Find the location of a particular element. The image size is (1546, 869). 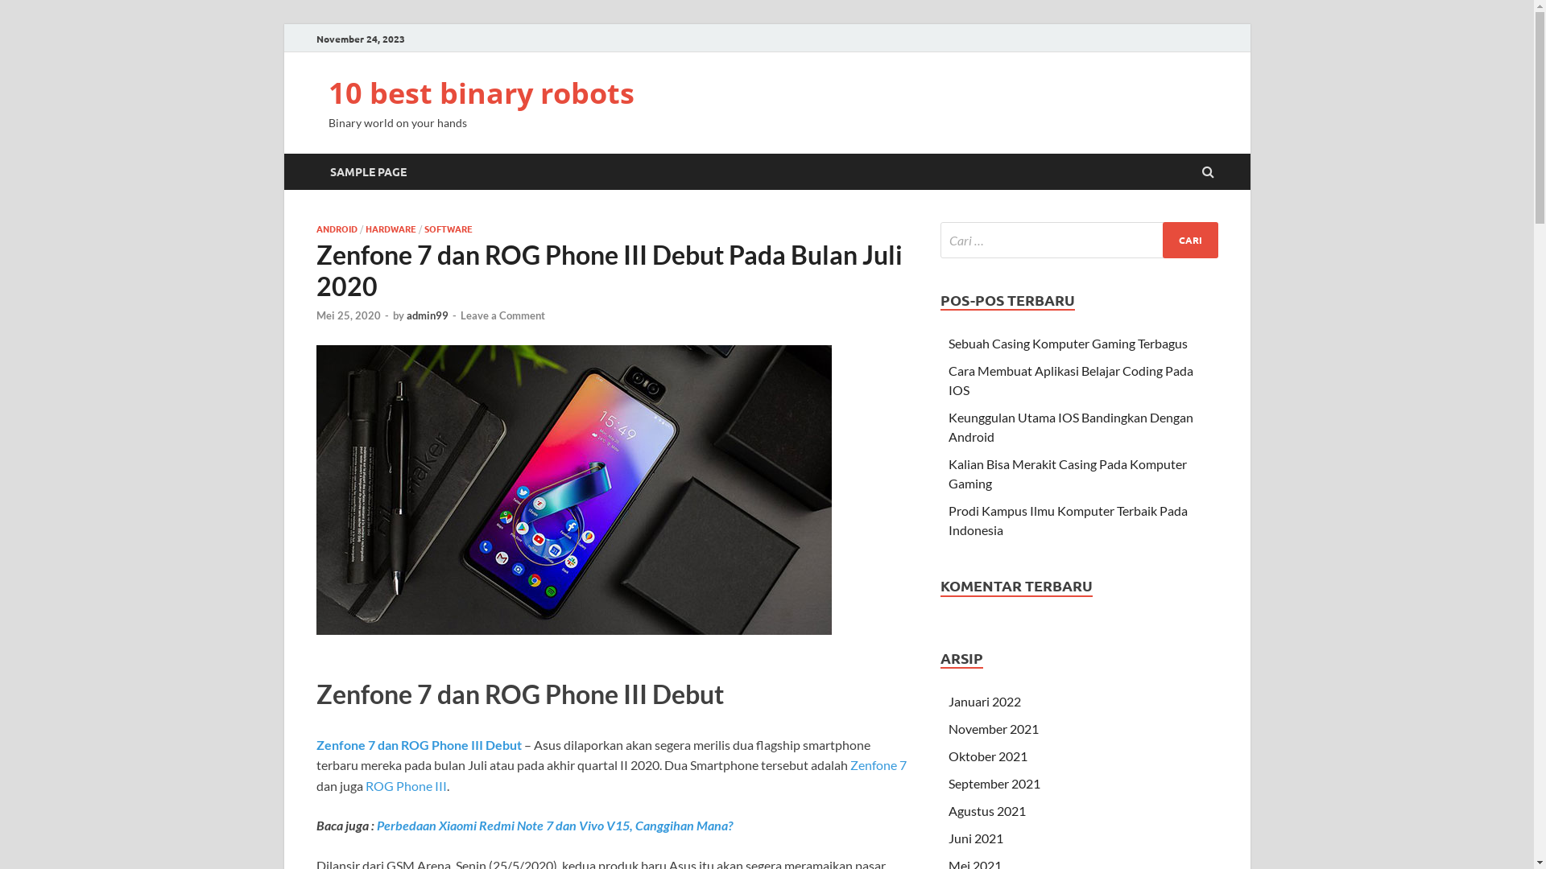

Mei 25, 2020 is located at coordinates (348, 315).